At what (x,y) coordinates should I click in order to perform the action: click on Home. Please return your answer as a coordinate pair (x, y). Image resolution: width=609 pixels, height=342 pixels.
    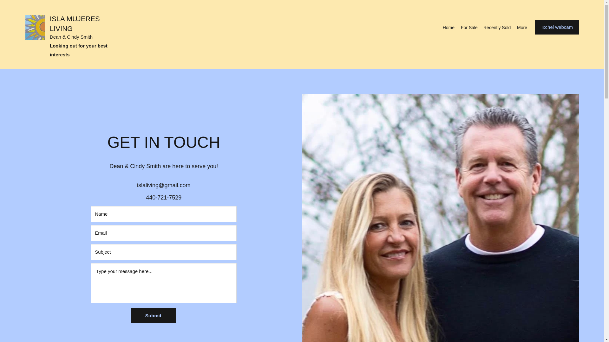
    Looking at the image, I should click on (449, 27).